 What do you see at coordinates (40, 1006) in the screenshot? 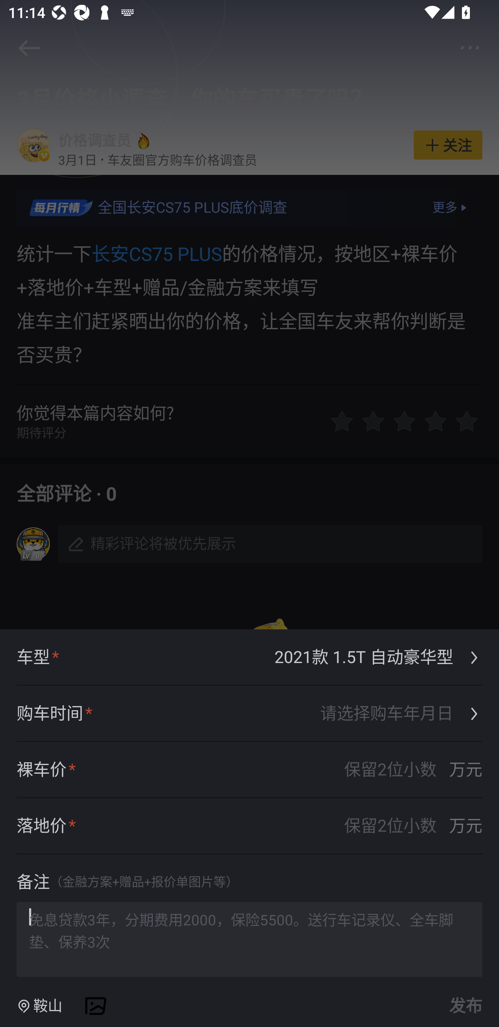
I see `鞍山` at bounding box center [40, 1006].